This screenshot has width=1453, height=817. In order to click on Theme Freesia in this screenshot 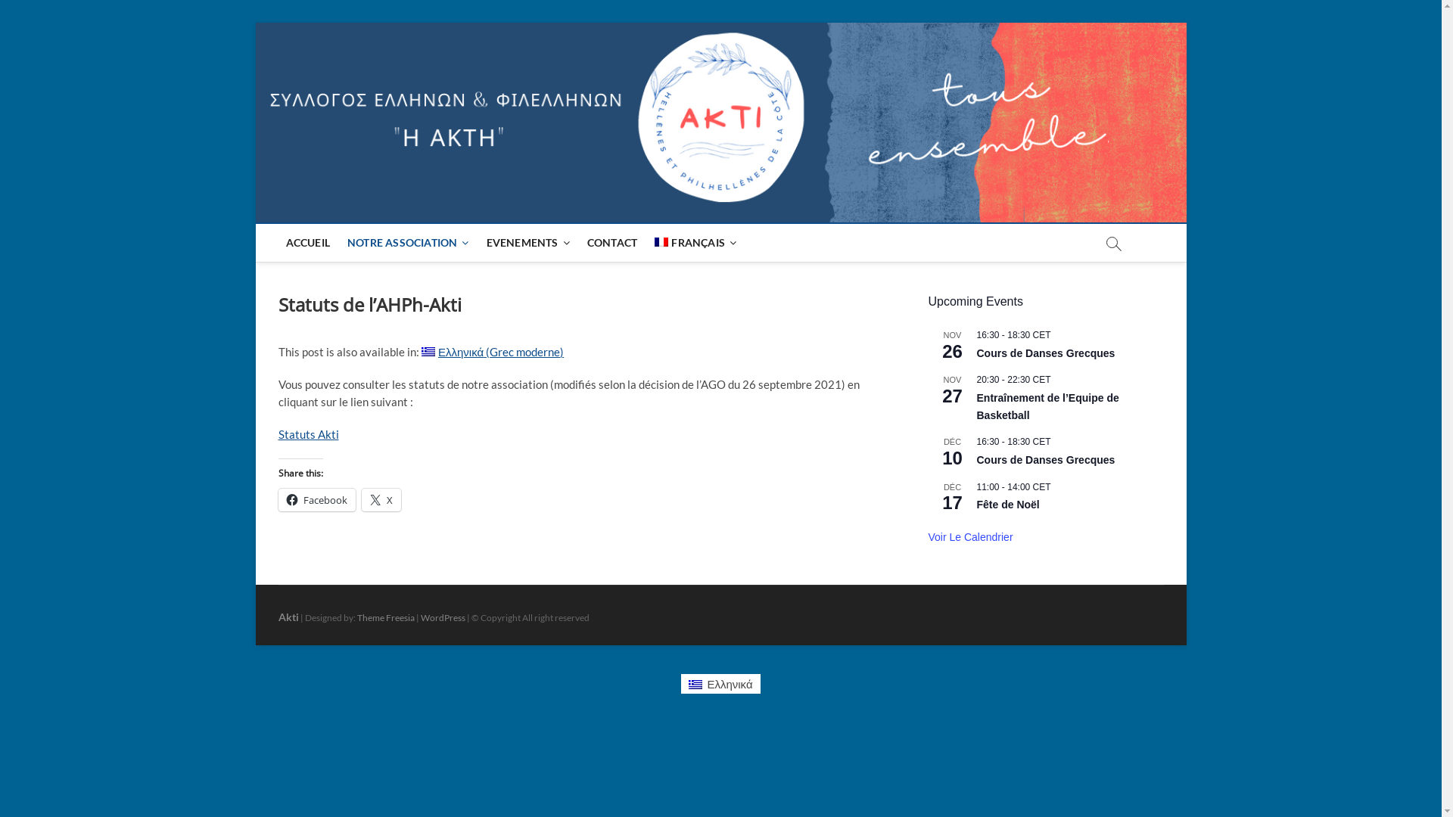, I will do `click(386, 617)`.